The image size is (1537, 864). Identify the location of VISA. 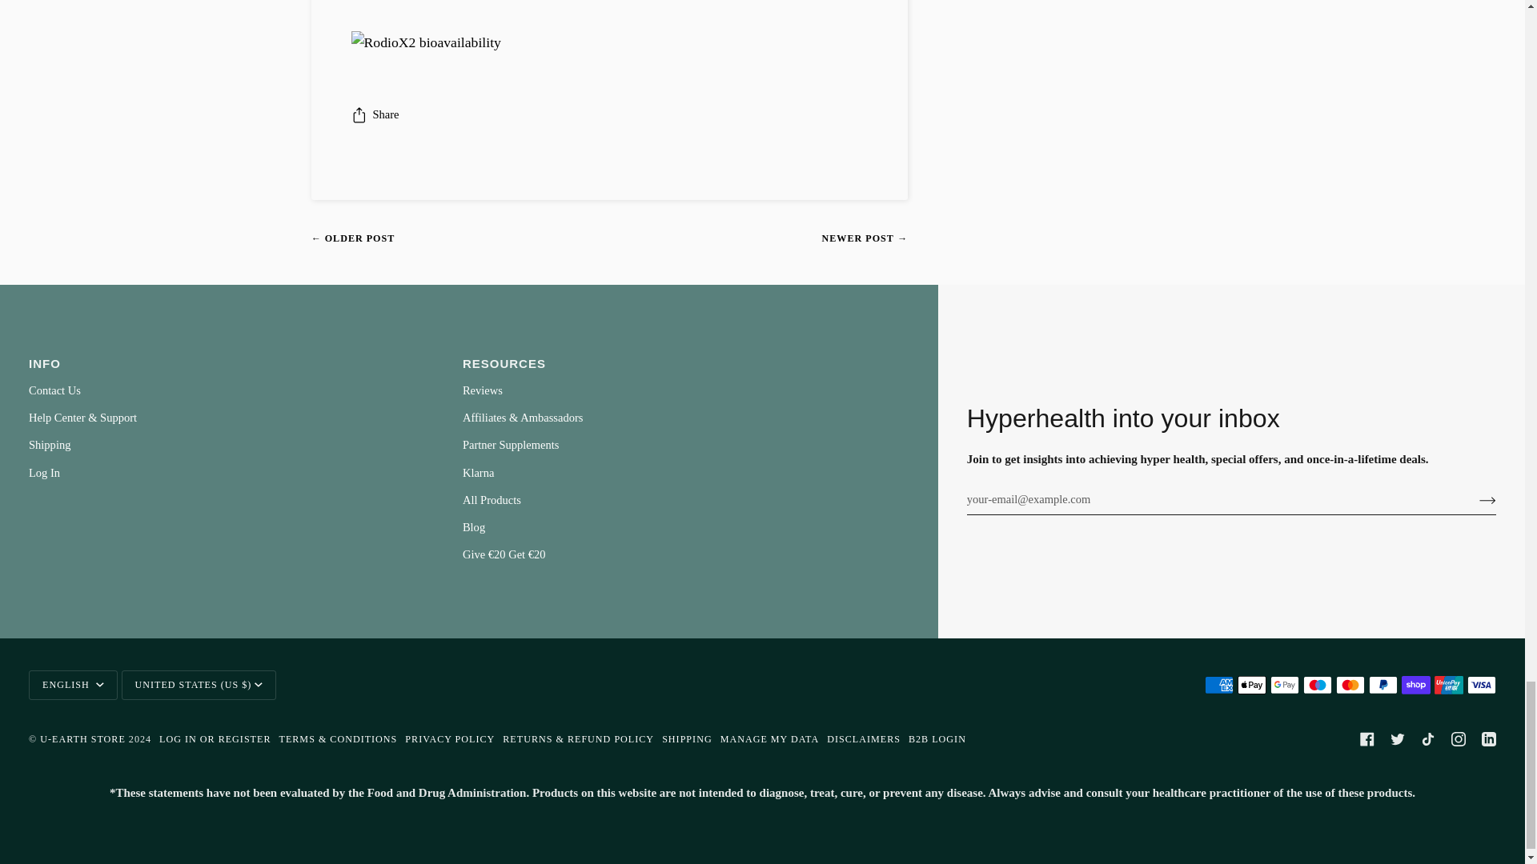
(1481, 685).